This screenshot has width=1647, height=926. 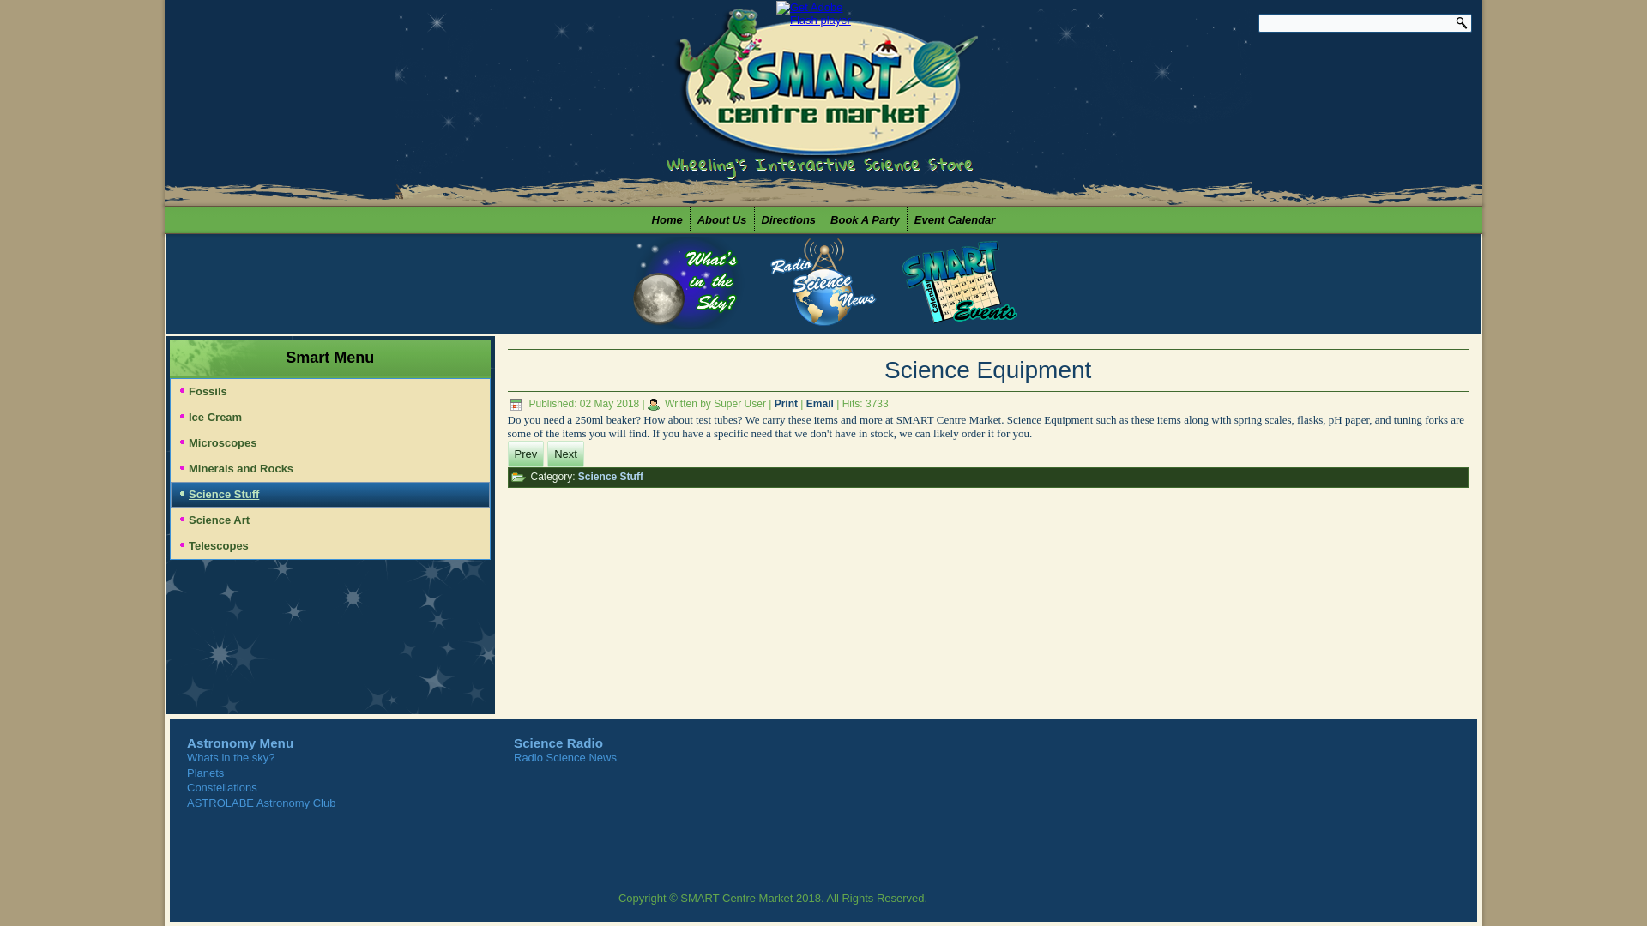 I want to click on Minerals and Rocks, so click(x=329, y=468).